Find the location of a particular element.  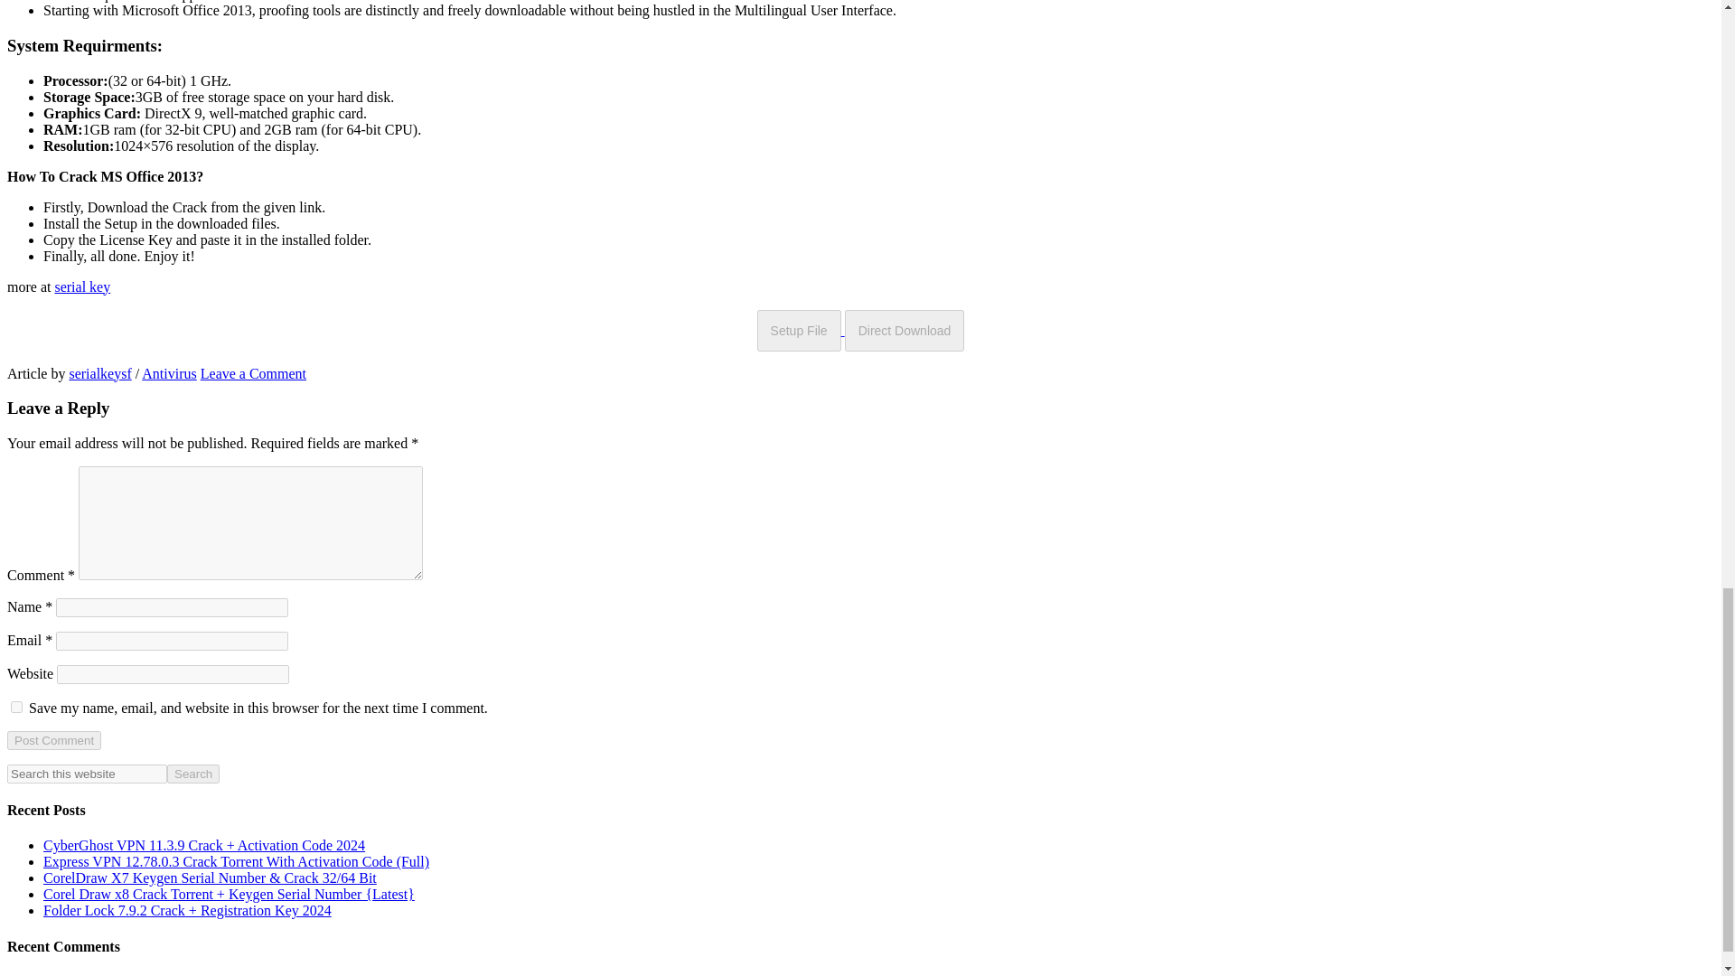

serial key is located at coordinates (81, 286).